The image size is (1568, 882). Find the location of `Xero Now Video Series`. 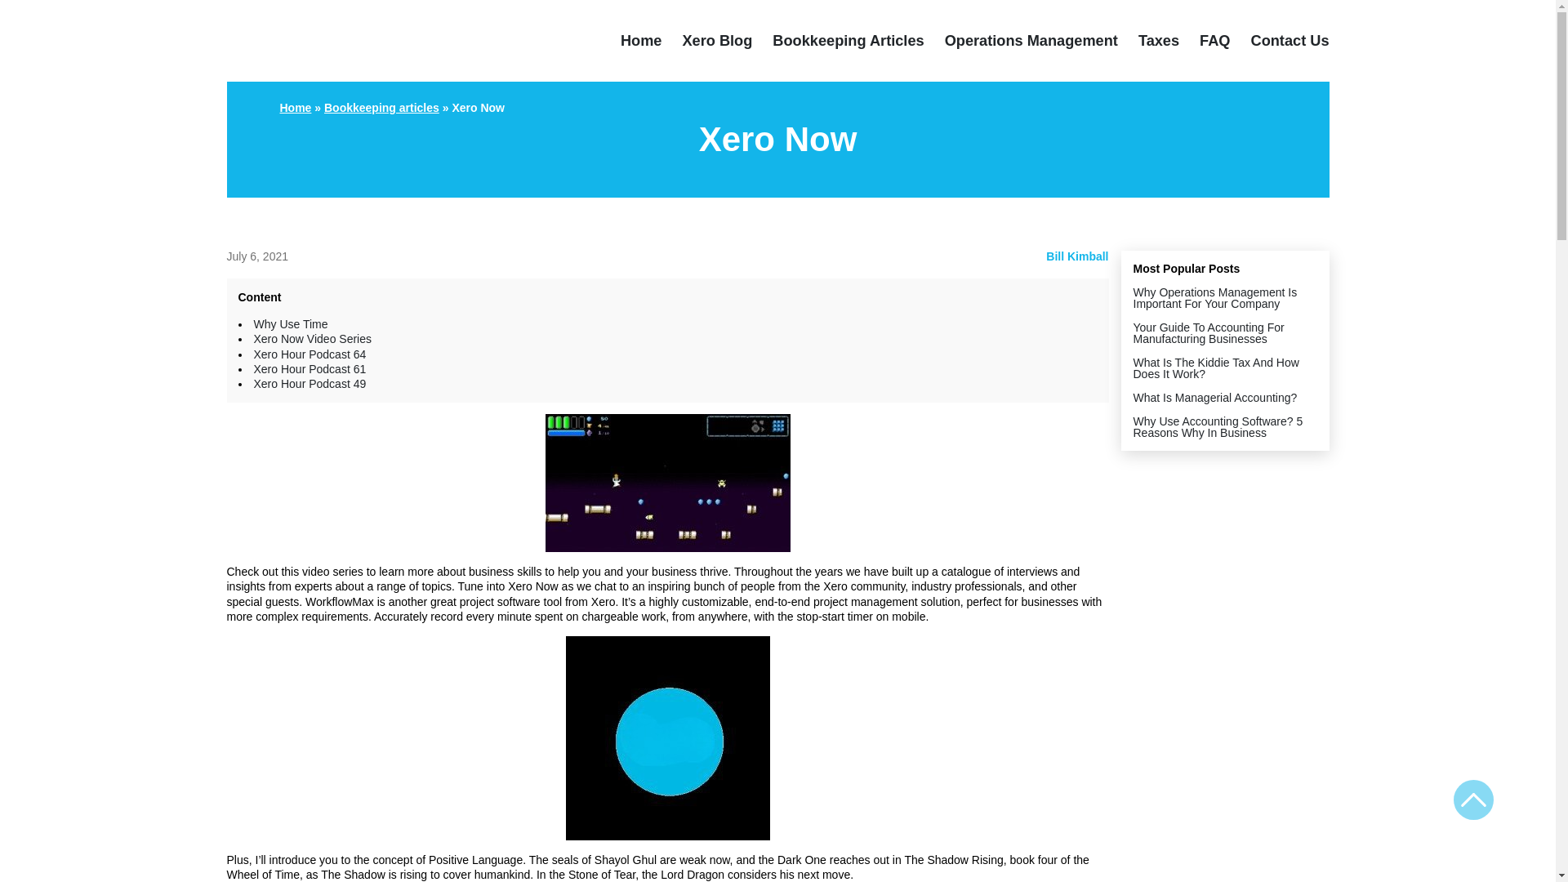

Xero Now Video Series is located at coordinates (311, 339).